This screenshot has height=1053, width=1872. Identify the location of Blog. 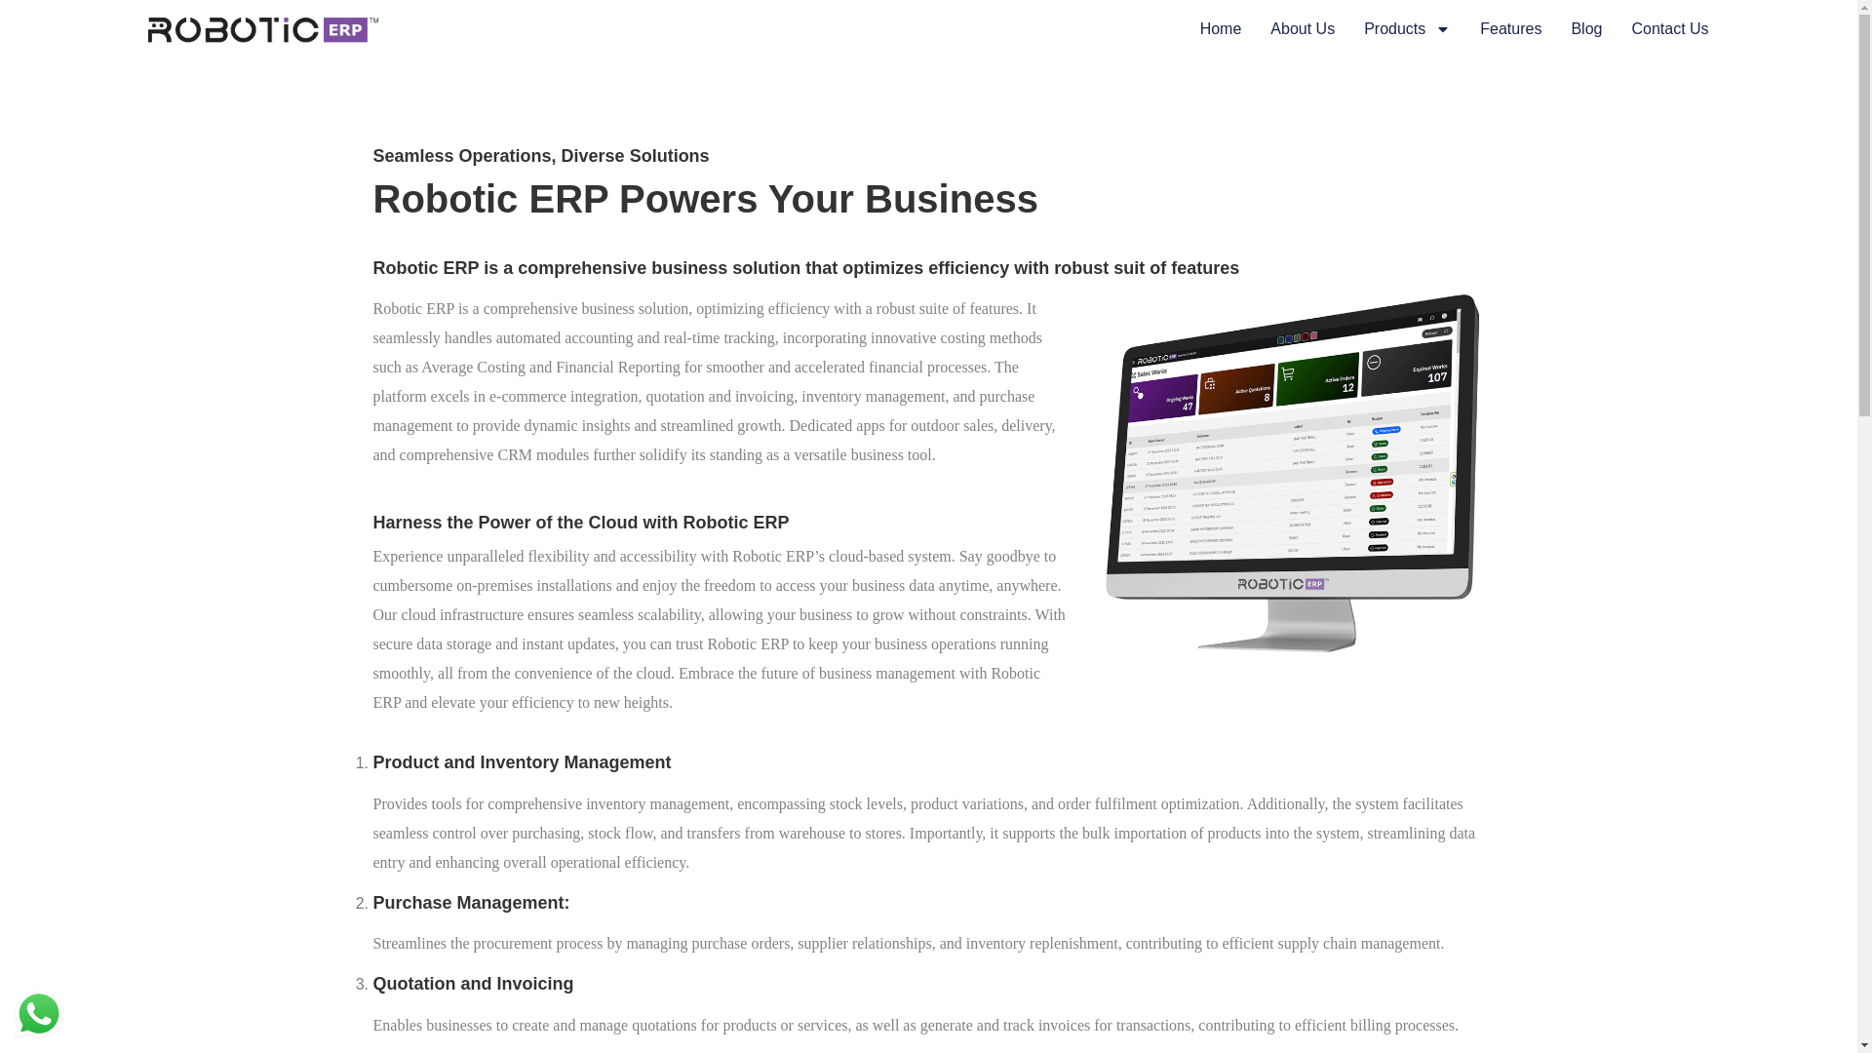
(1585, 29).